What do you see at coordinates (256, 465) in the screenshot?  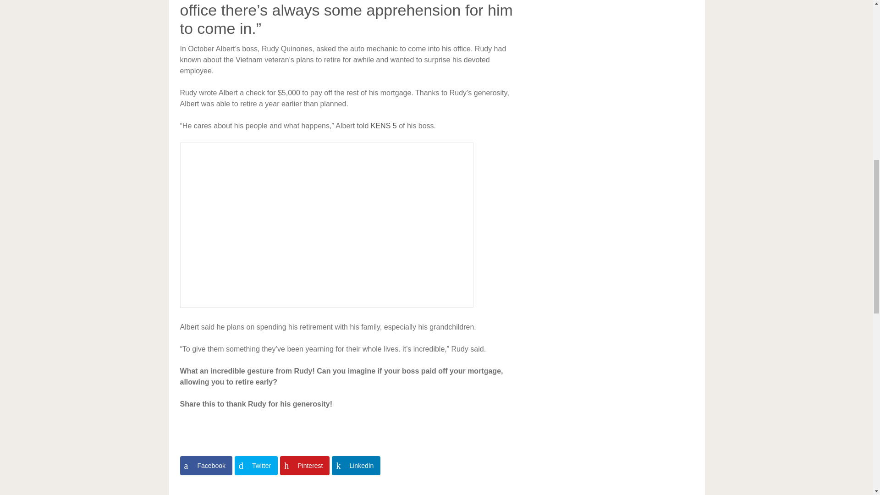 I see `Share on Twitter` at bounding box center [256, 465].